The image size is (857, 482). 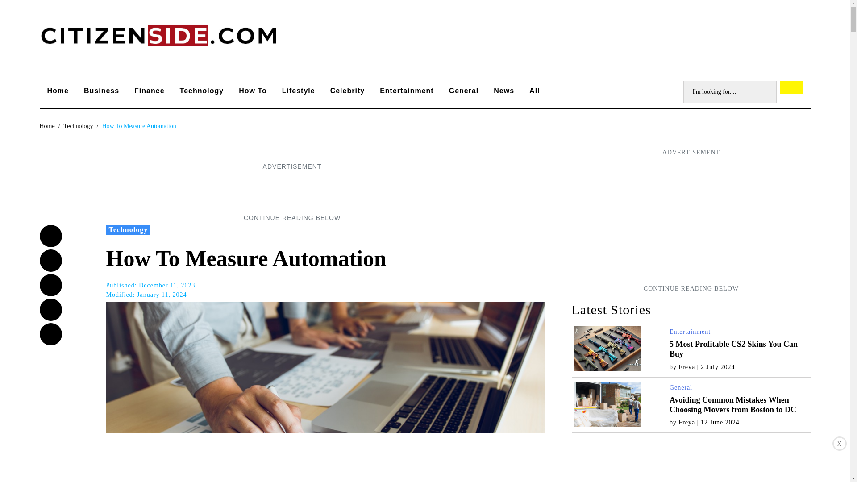 I want to click on Entertainment, so click(x=690, y=331).